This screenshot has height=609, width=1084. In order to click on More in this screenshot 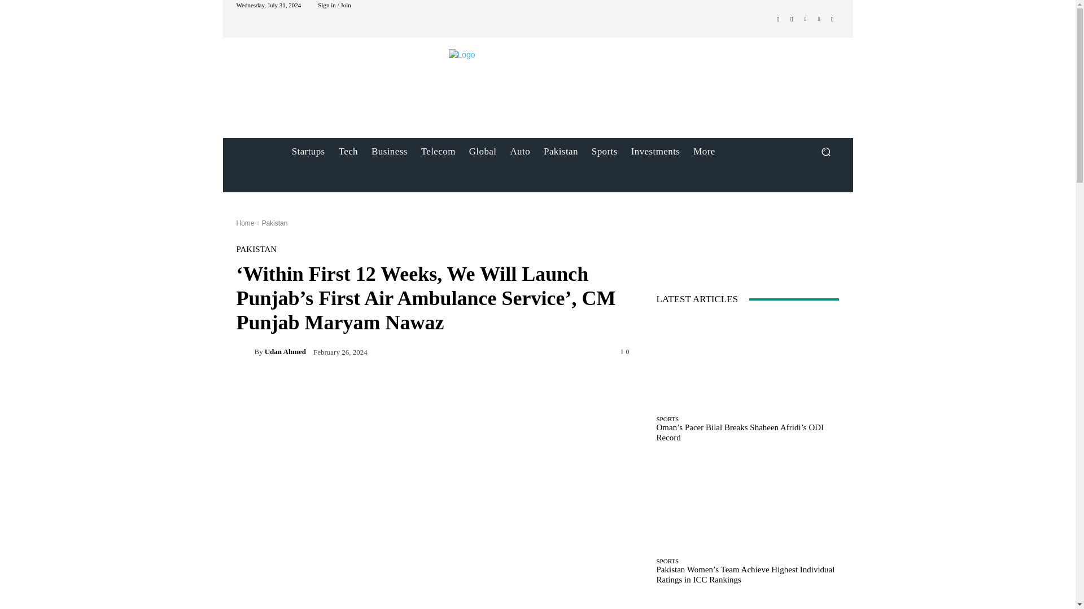, I will do `click(703, 151)`.